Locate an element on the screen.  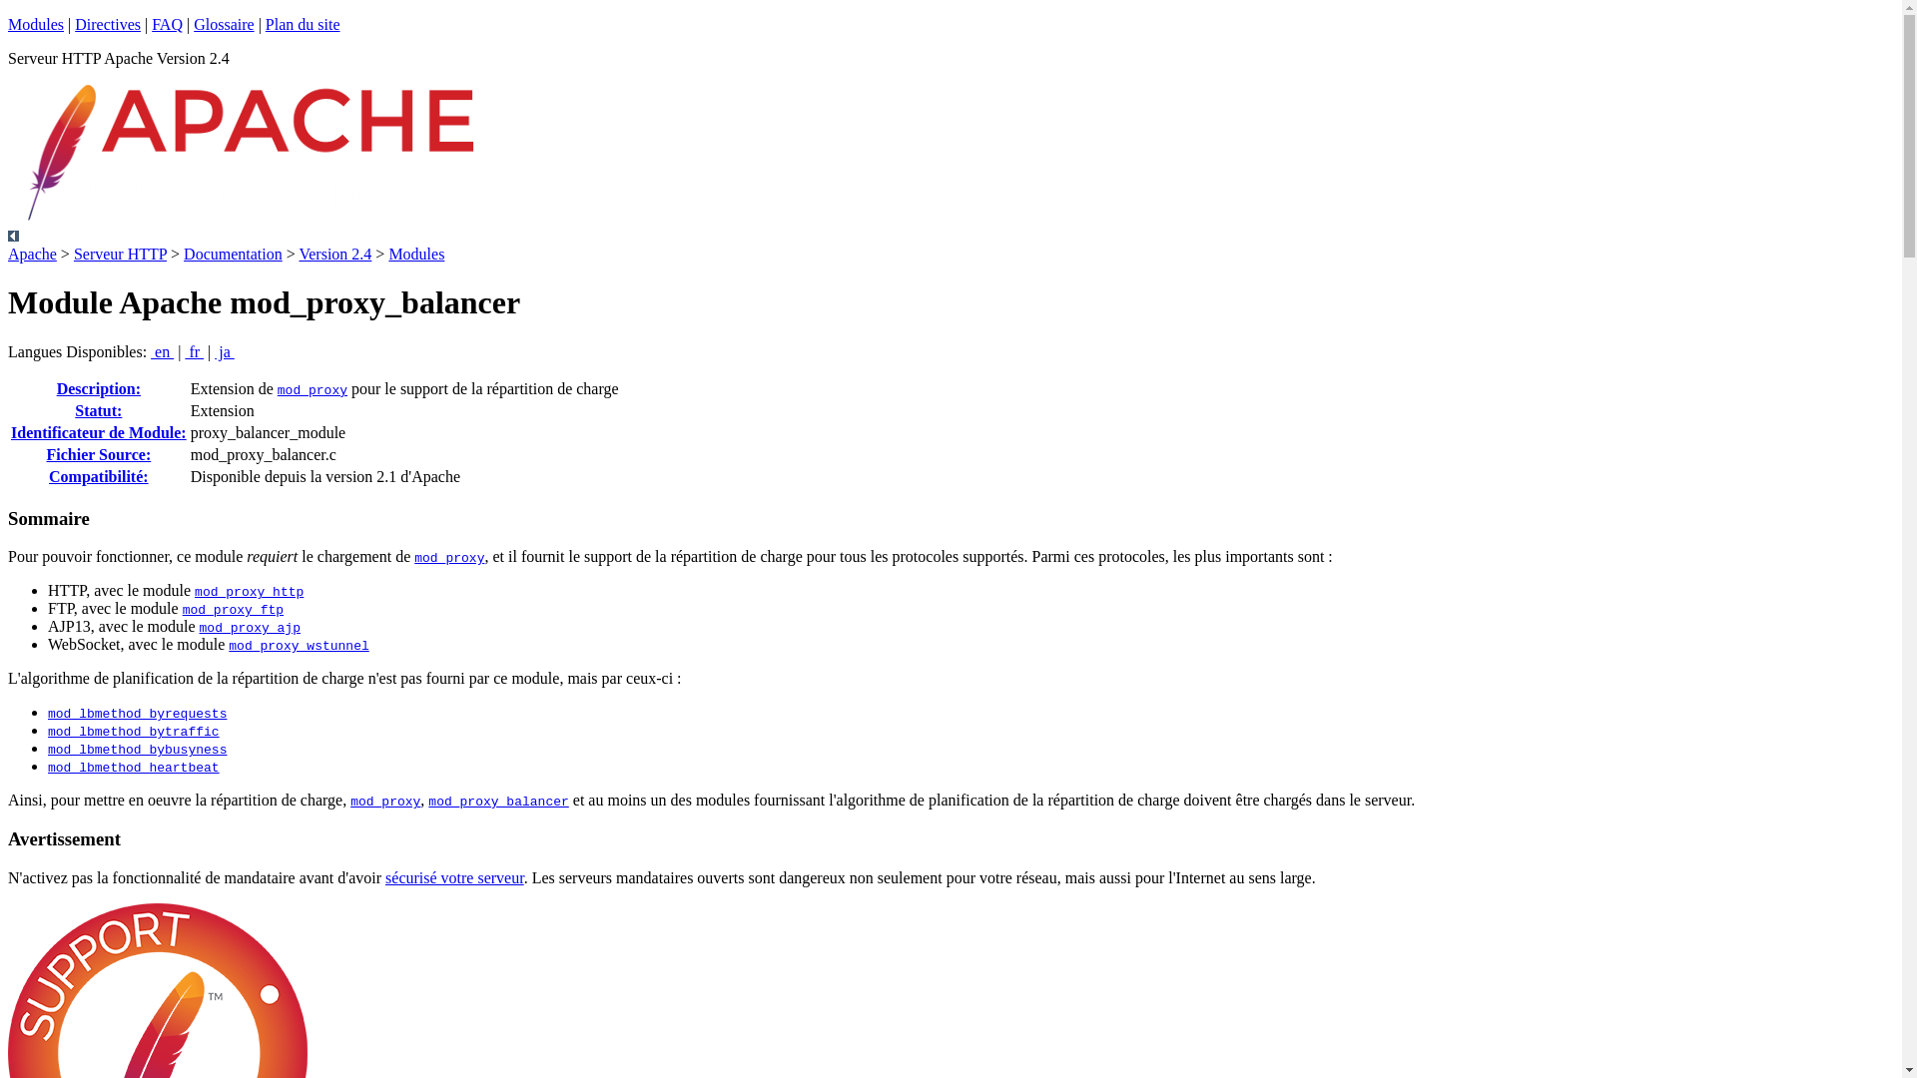
Description: is located at coordinates (99, 389).